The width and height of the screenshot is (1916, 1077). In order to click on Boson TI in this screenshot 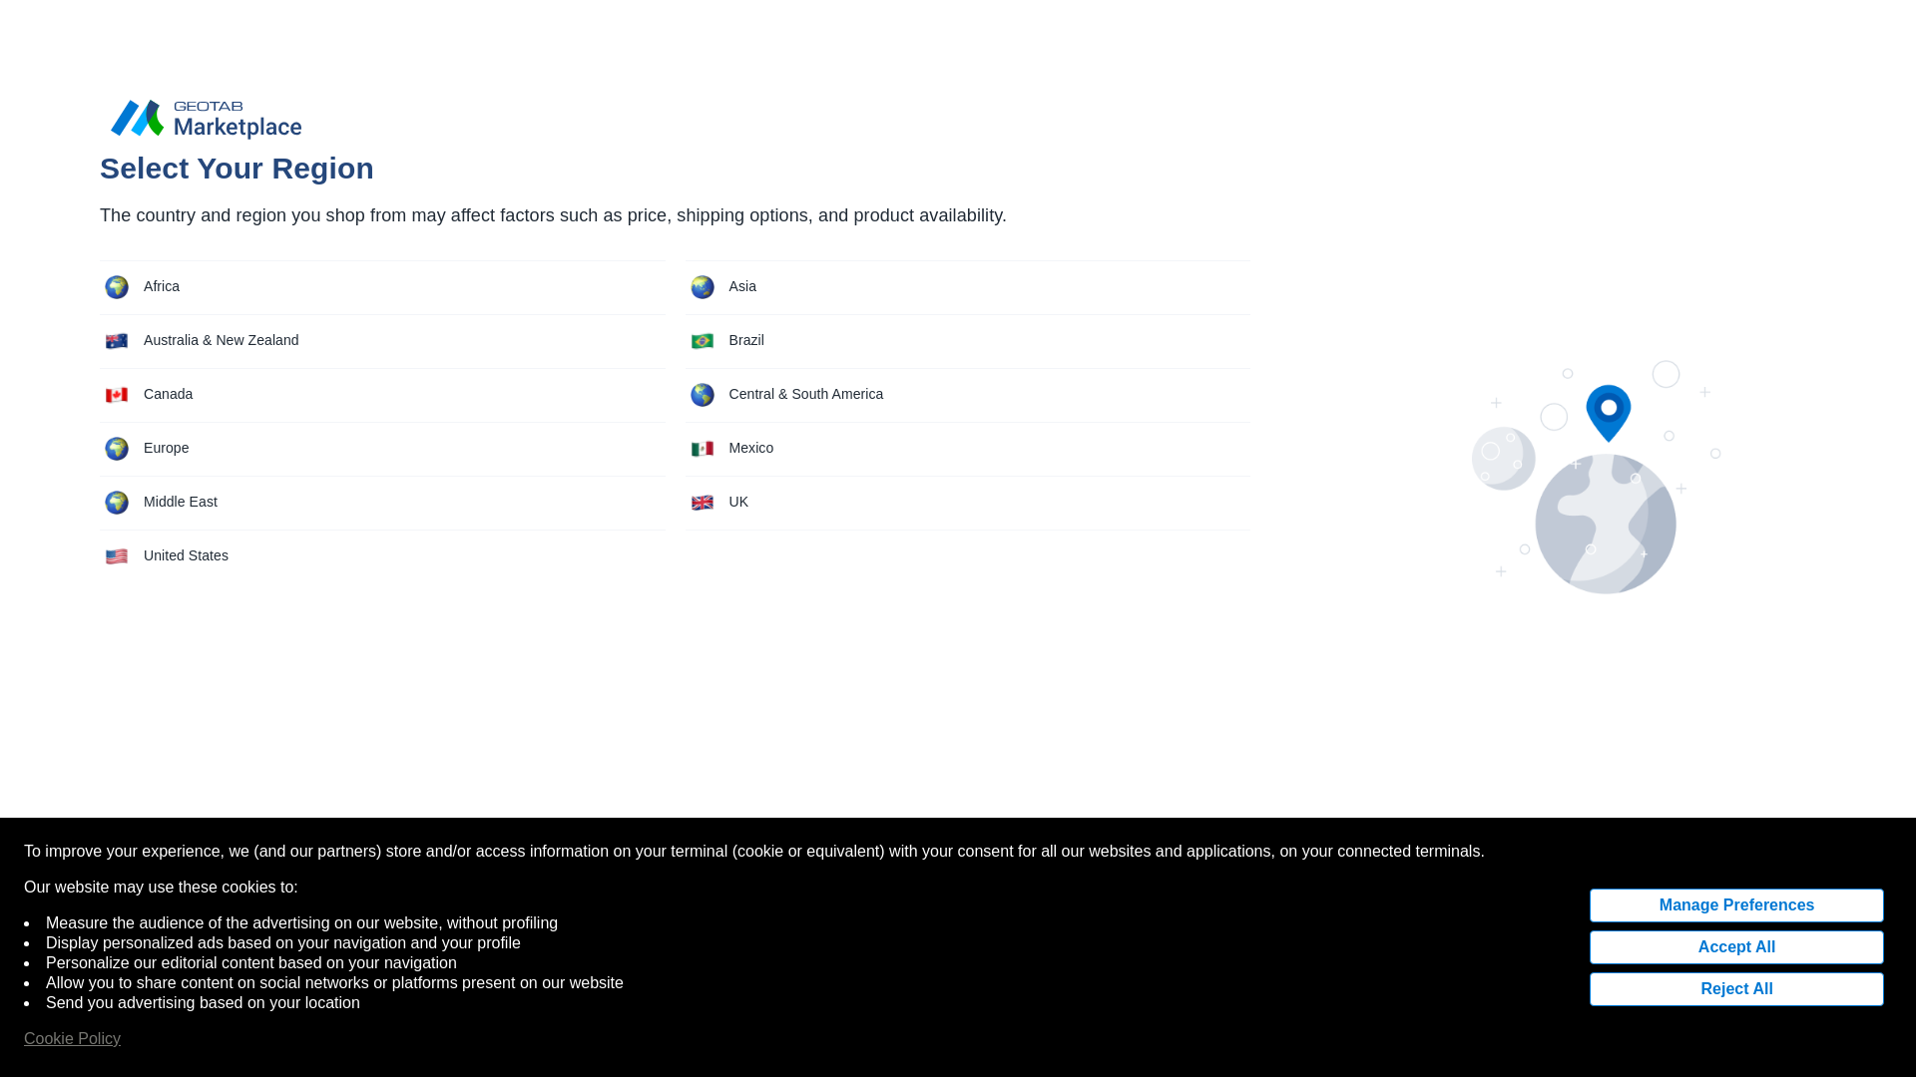, I will do `click(341, 174)`.